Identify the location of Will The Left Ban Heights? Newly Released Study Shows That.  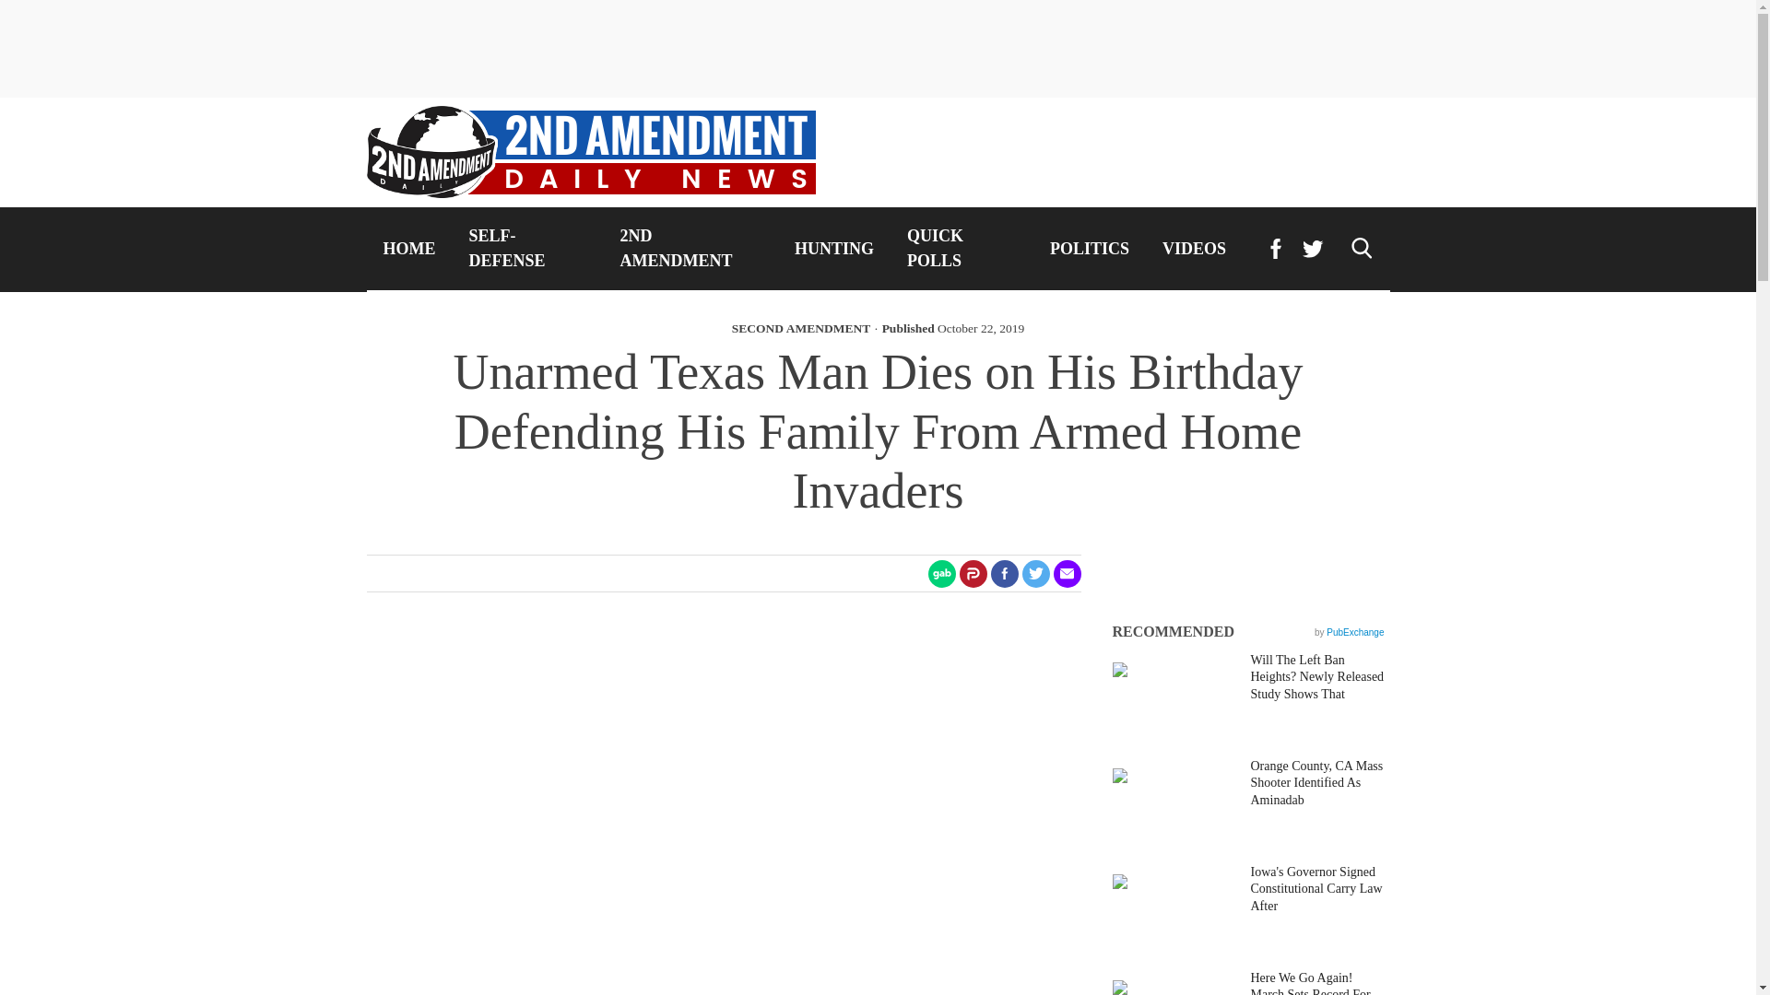
(1318, 689).